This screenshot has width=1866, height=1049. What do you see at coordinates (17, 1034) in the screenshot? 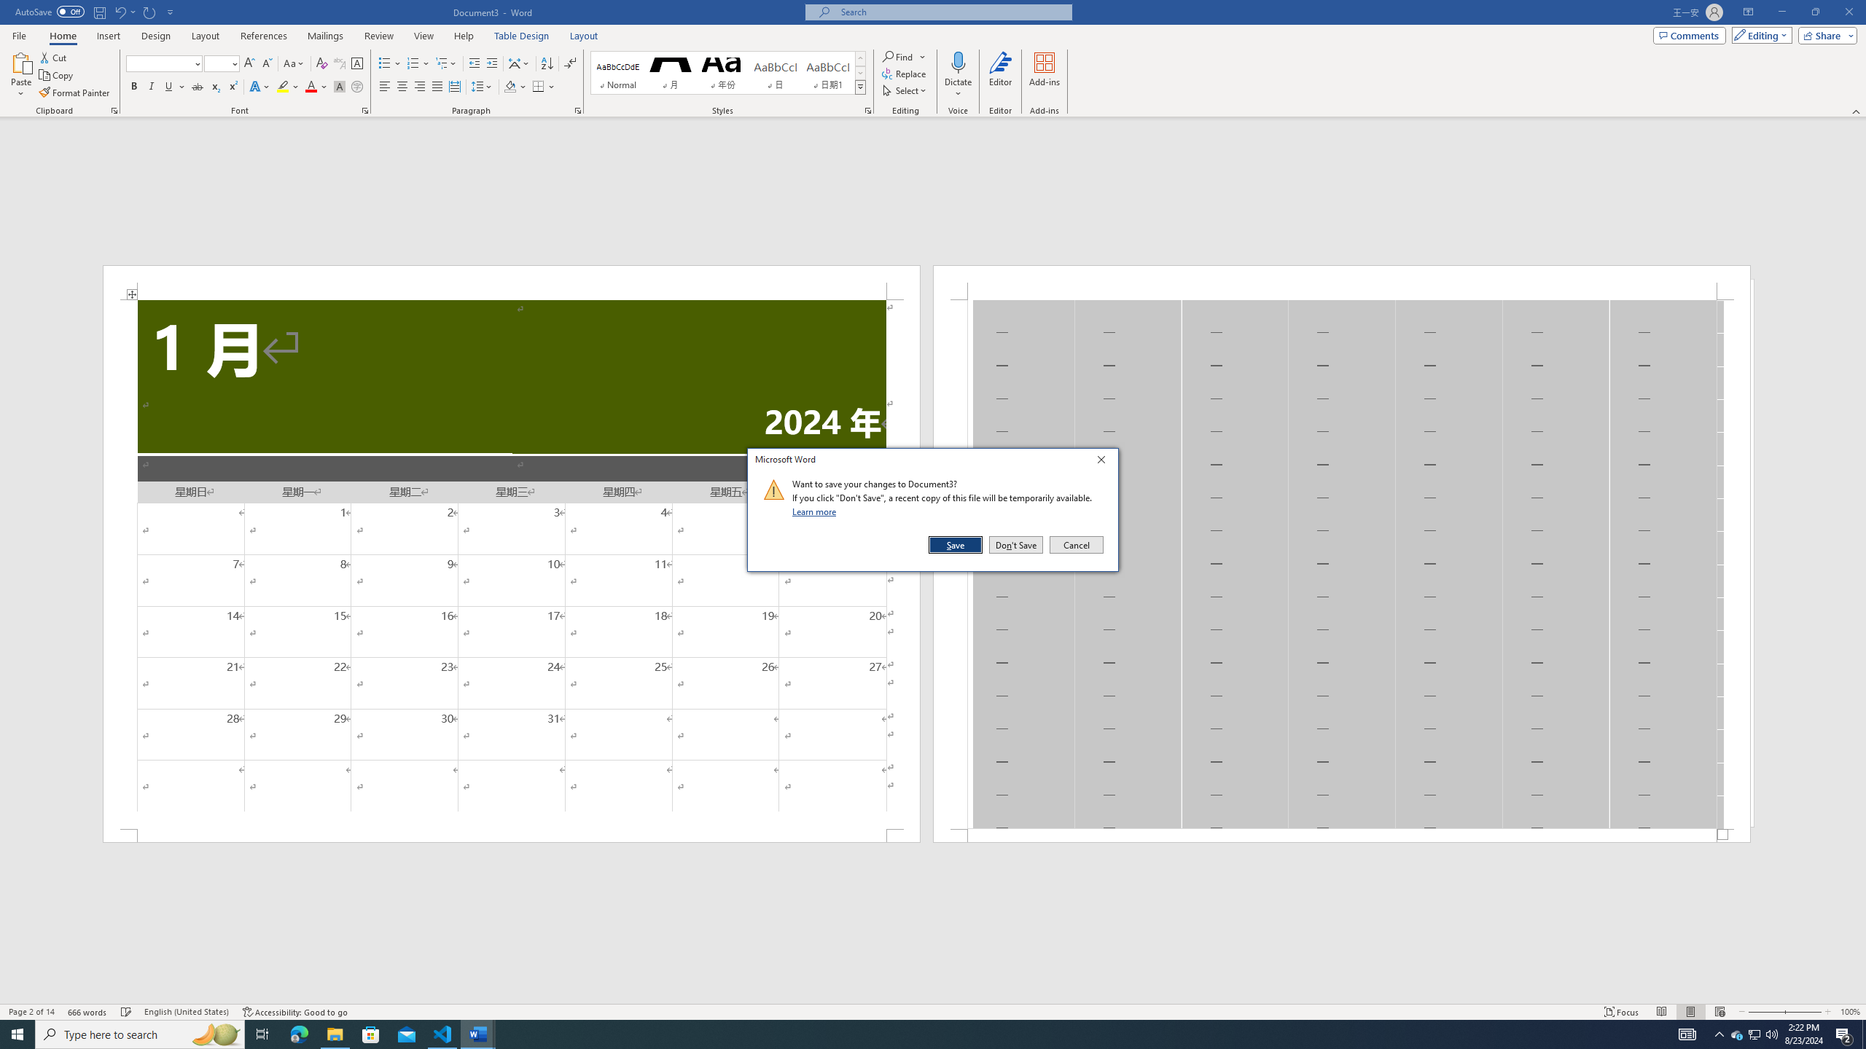
I see `Start` at bounding box center [17, 1034].